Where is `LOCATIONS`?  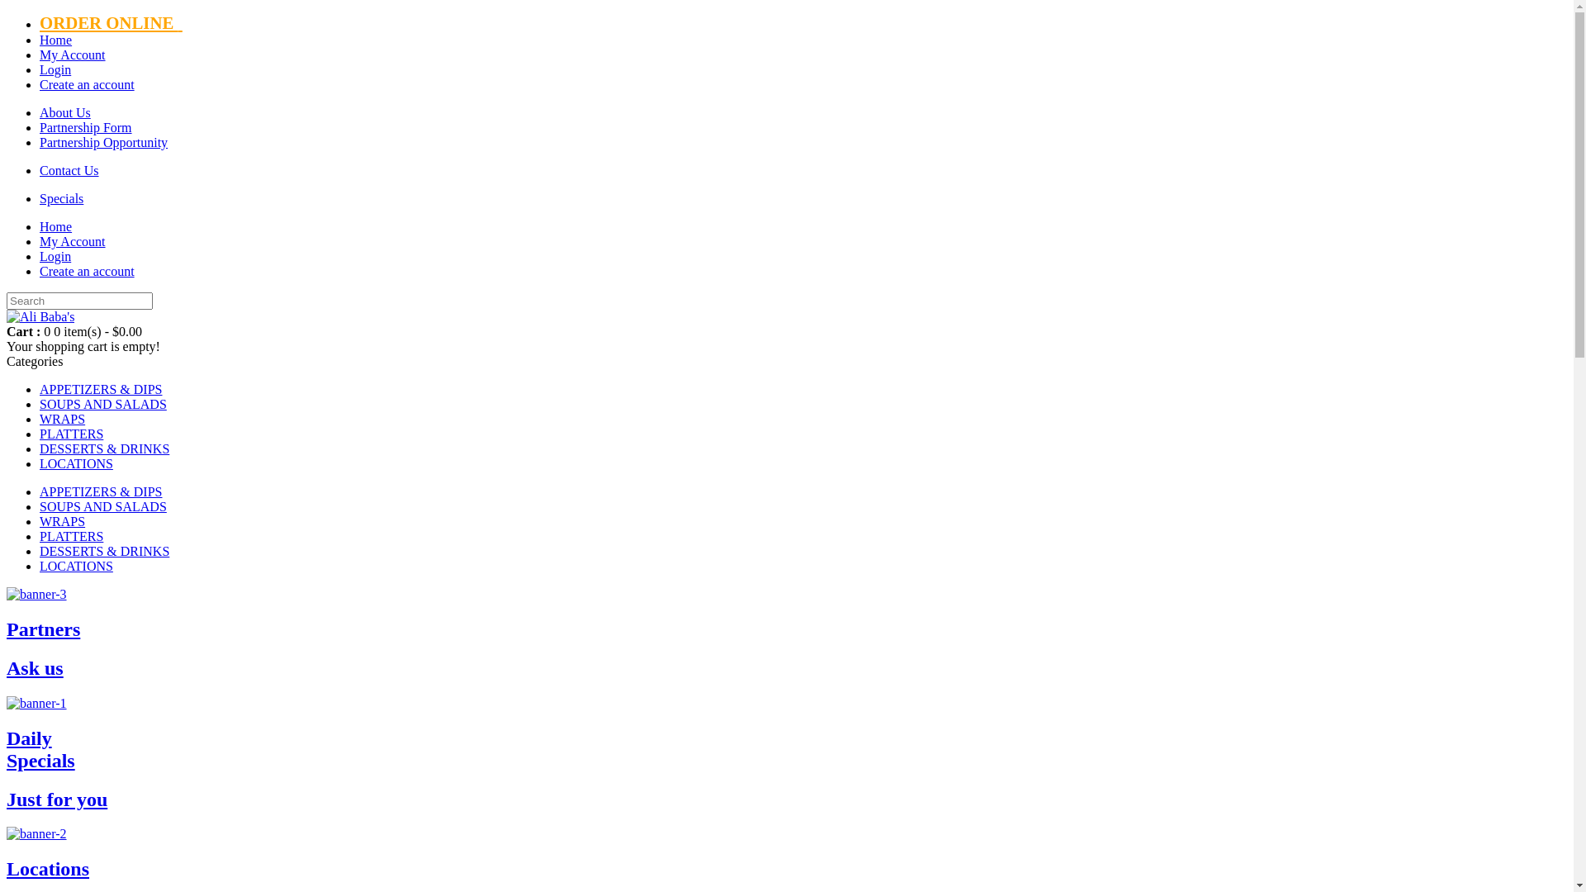
LOCATIONS is located at coordinates (76, 567).